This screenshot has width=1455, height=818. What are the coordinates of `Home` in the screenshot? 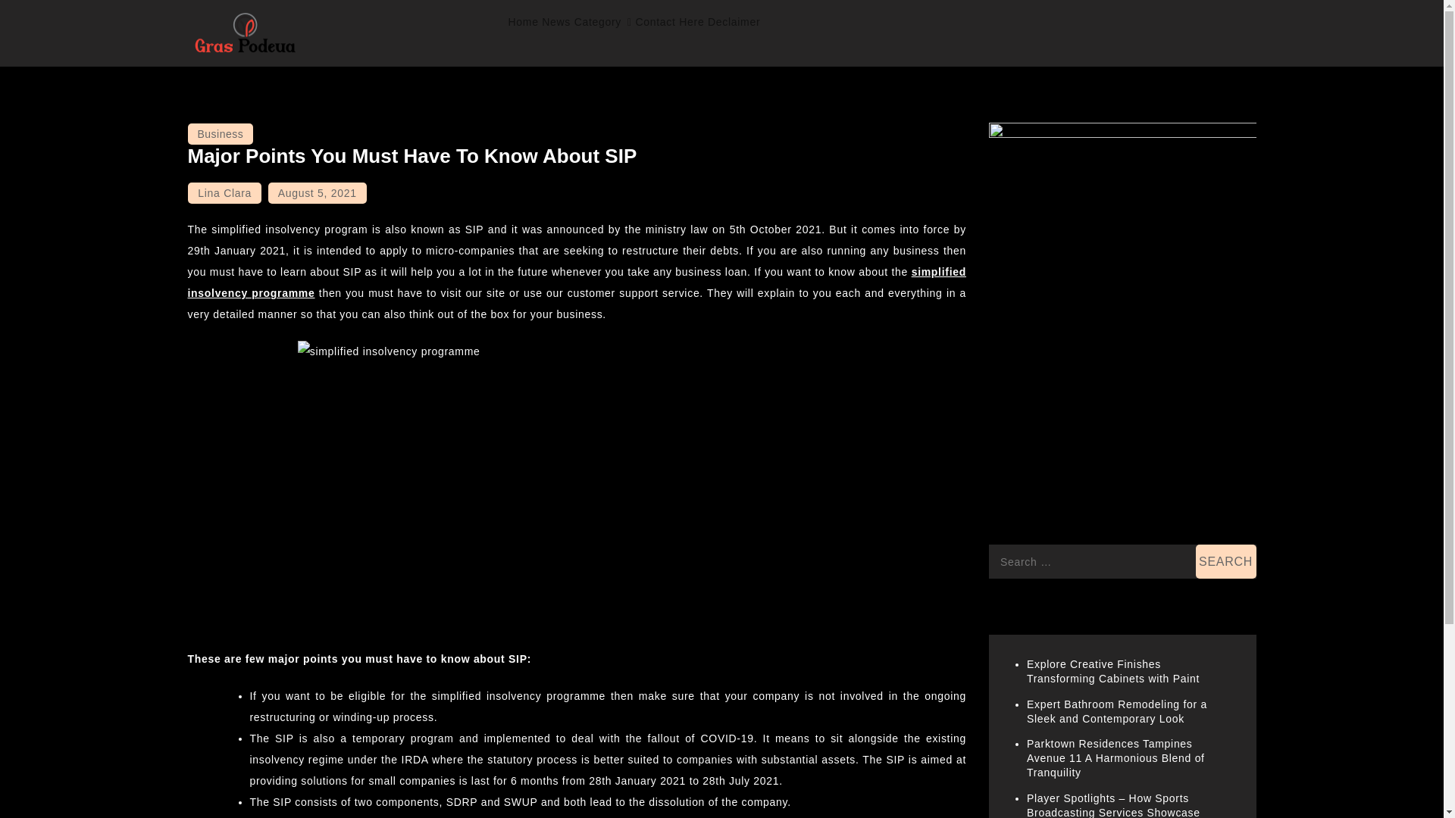 It's located at (523, 22).